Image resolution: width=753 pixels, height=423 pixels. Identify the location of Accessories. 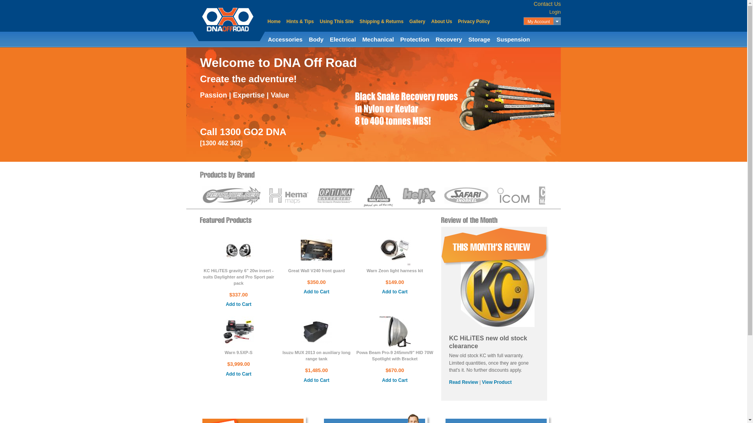
(285, 39).